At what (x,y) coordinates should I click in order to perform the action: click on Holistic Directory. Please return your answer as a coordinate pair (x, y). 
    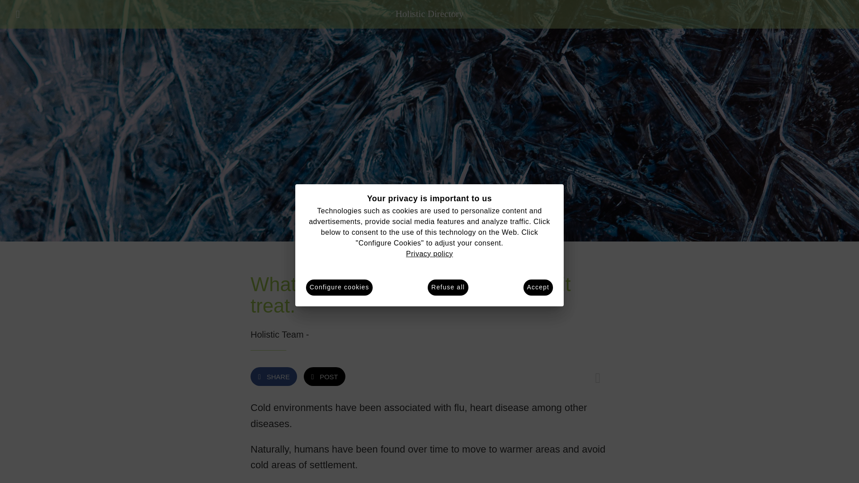
    Looking at the image, I should click on (429, 14).